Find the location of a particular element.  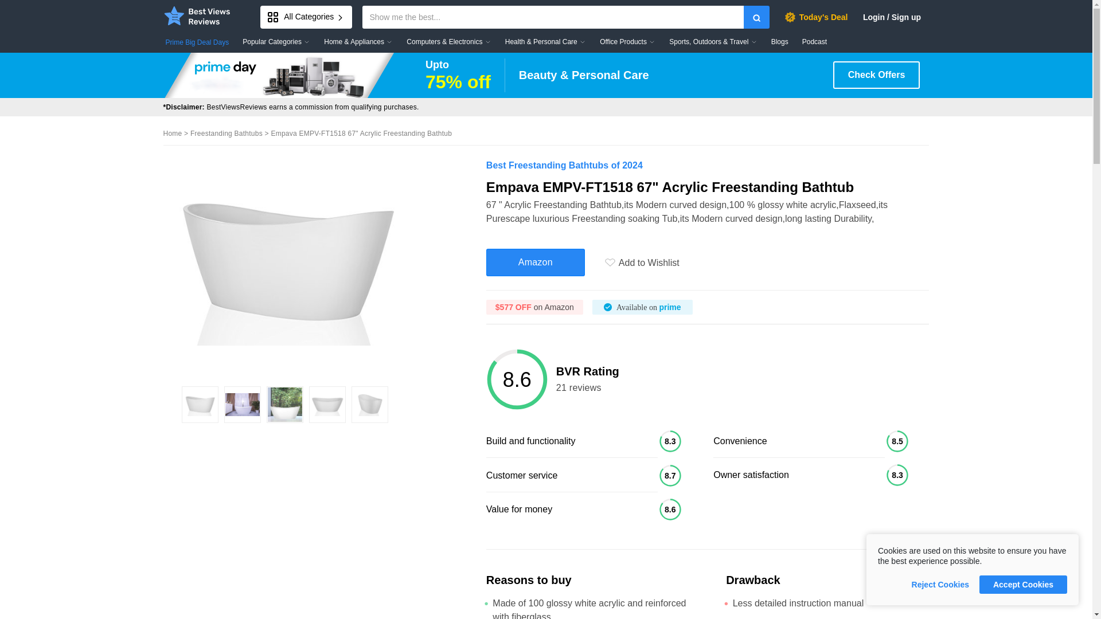

BVR logo is located at coordinates (197, 15).